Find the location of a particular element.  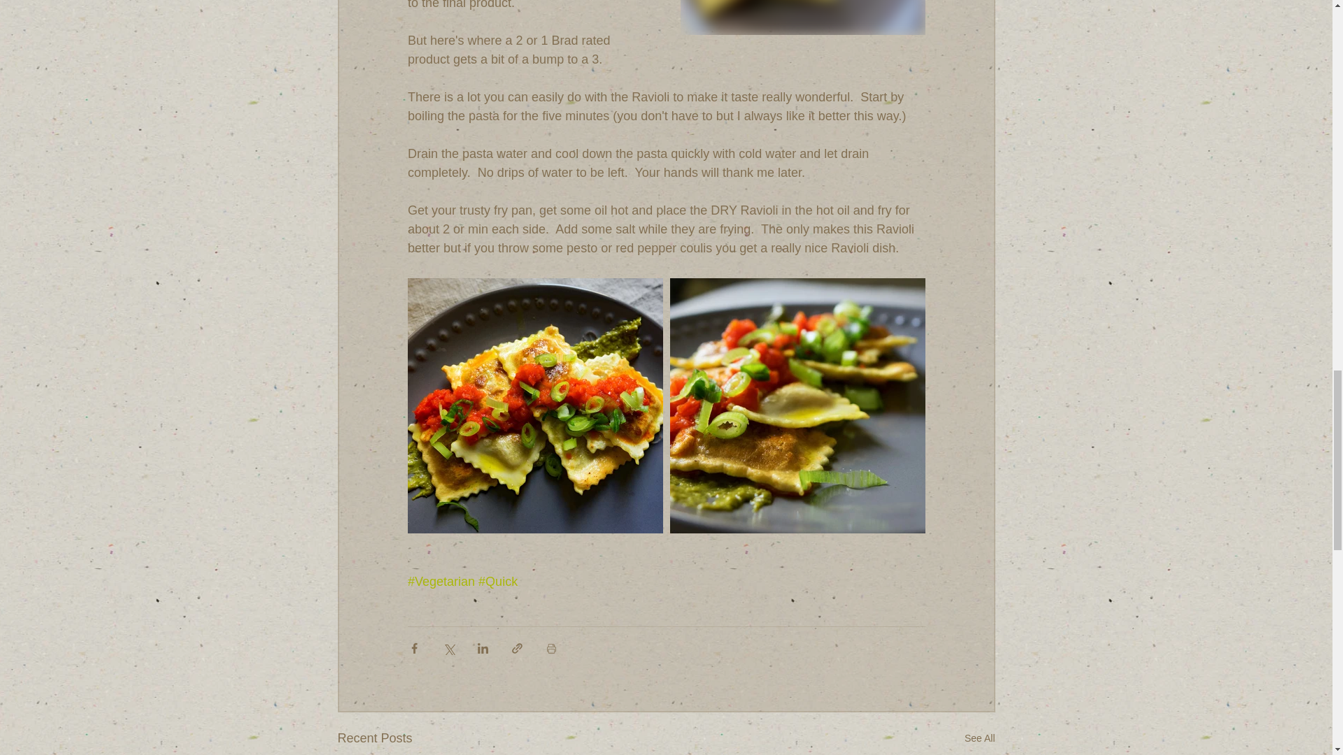

See All is located at coordinates (979, 738).